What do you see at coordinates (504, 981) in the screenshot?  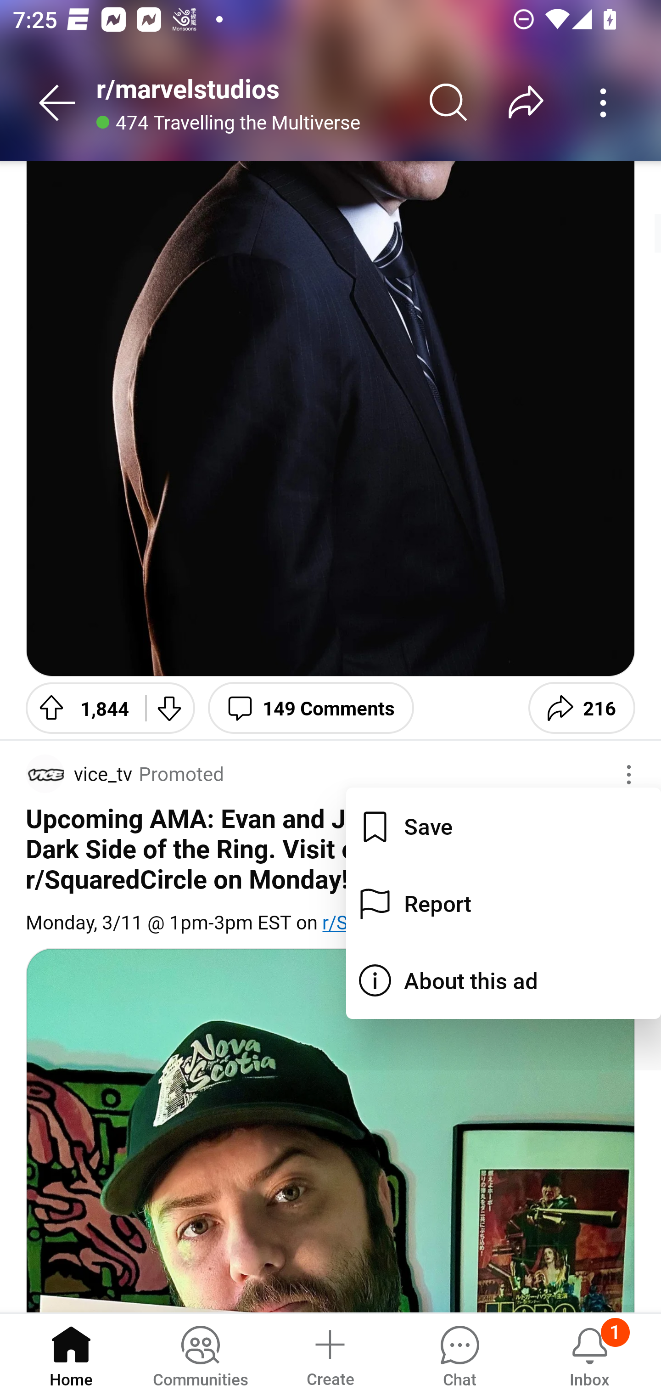 I see `About this ad` at bounding box center [504, 981].